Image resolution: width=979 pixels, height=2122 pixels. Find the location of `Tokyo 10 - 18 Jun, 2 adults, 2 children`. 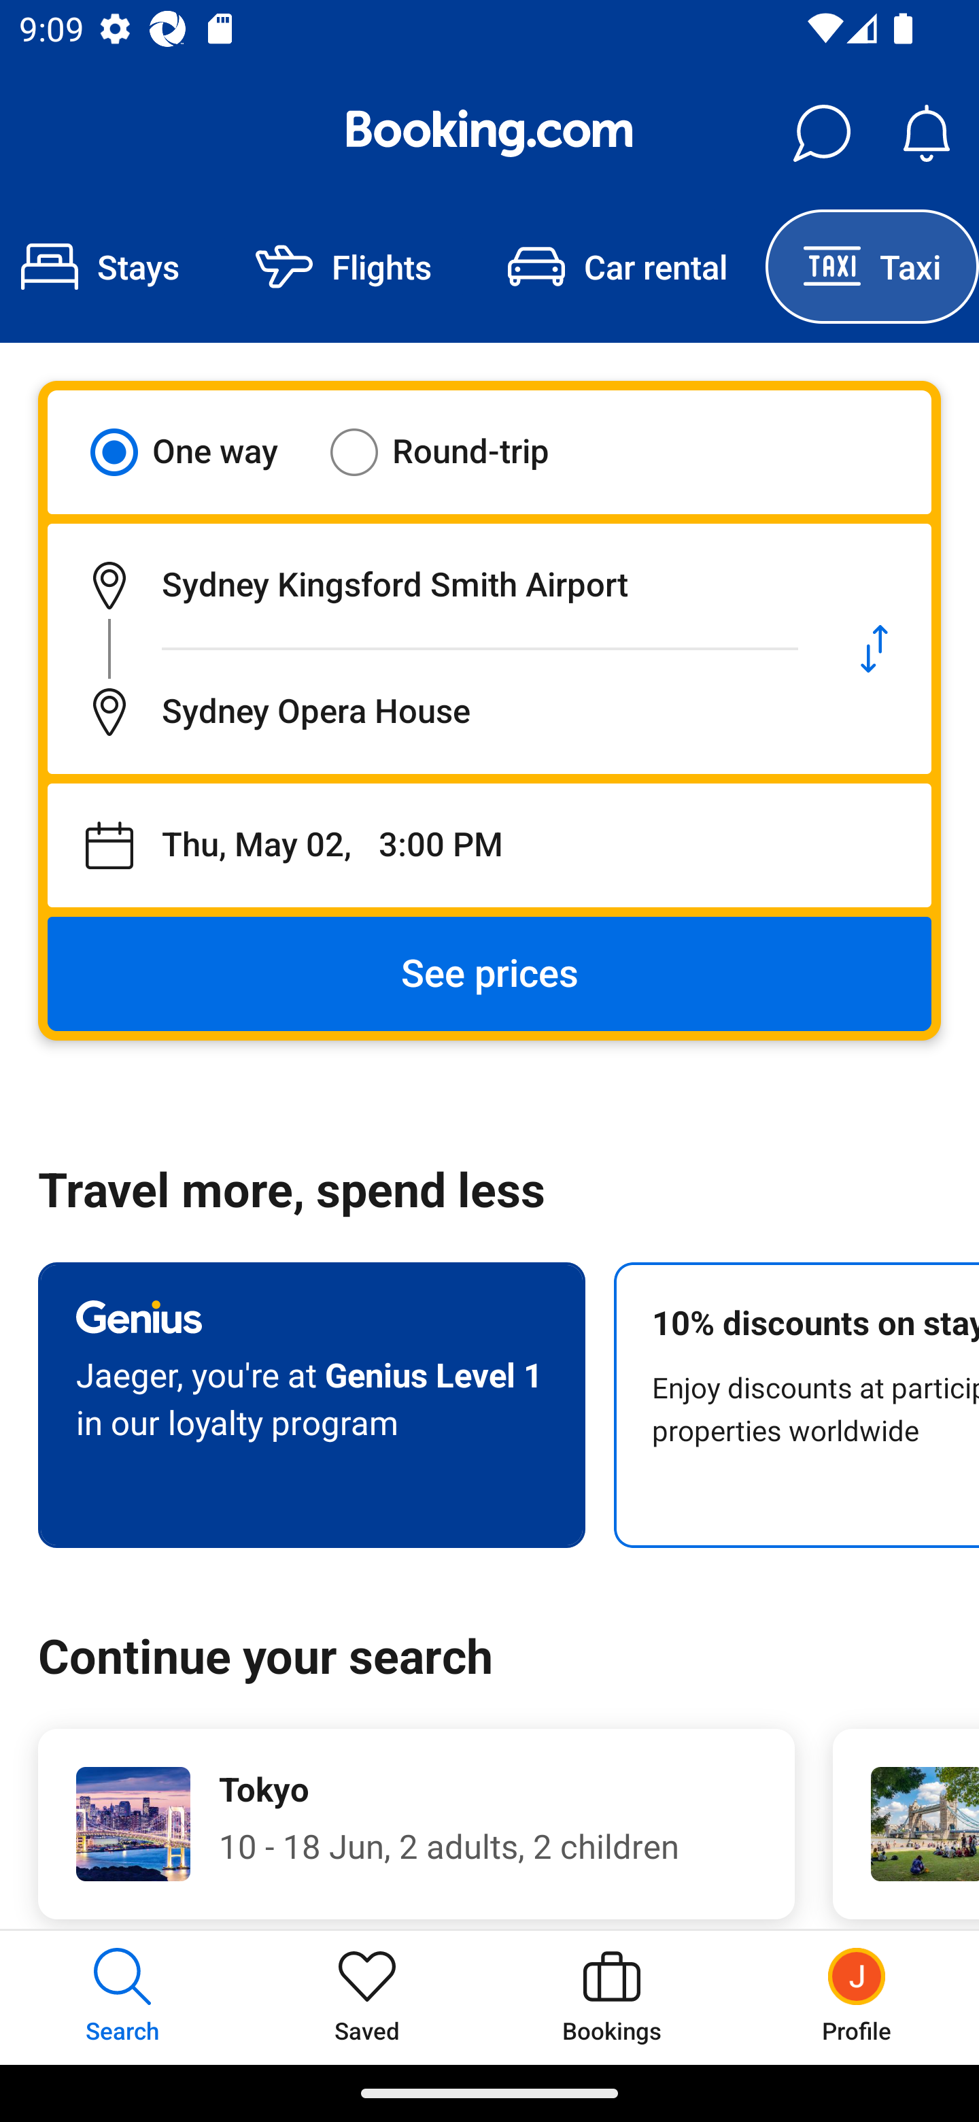

Tokyo 10 - 18 Jun, 2 adults, 2 children is located at coordinates (416, 1823).